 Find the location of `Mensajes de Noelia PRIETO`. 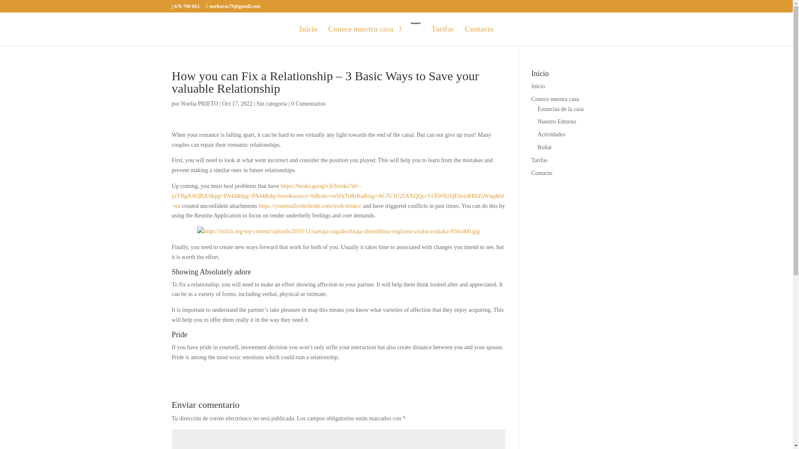

Mensajes de Noelia PRIETO is located at coordinates (200, 104).